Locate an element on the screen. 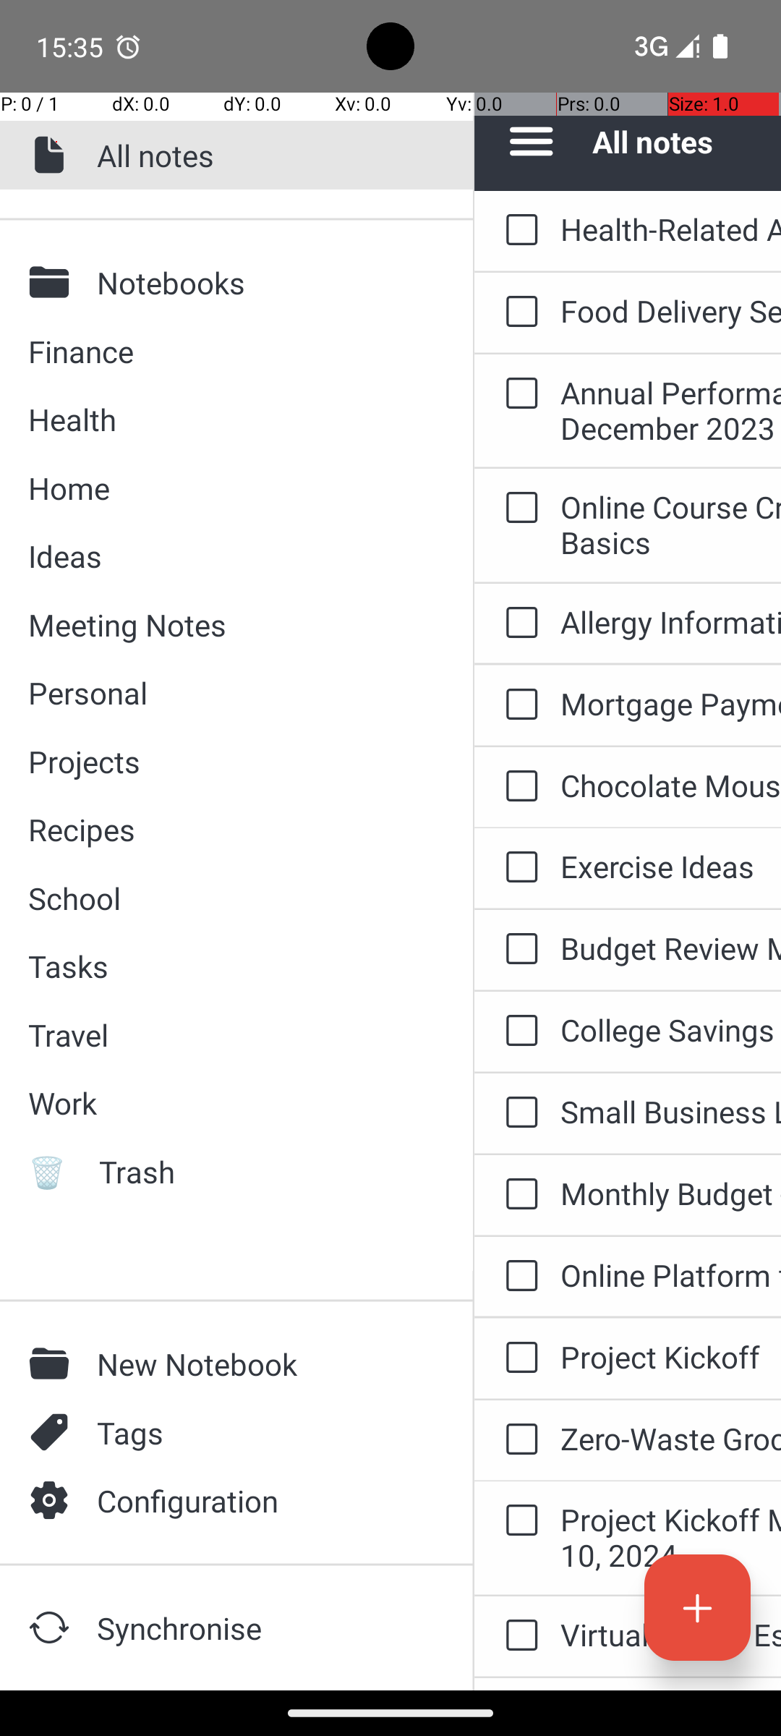 This screenshot has width=781, height=1736. to-do: Zero-Waste Grocery Store is located at coordinates (518, 1441).